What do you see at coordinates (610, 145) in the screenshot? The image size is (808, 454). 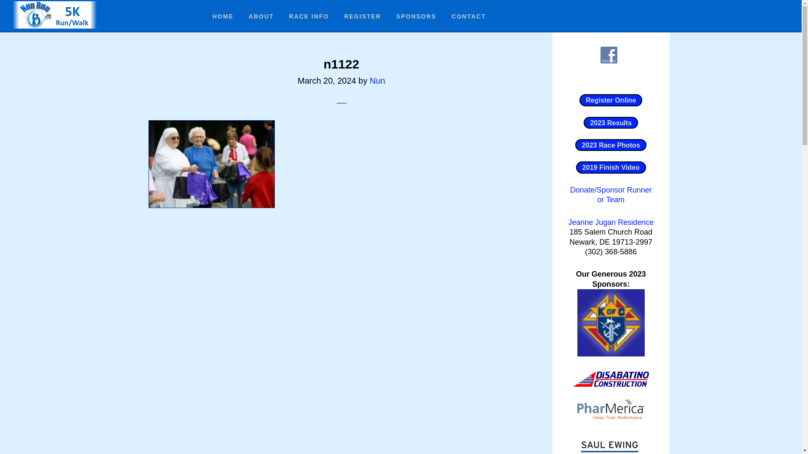 I see `2023 Race Photos` at bounding box center [610, 145].